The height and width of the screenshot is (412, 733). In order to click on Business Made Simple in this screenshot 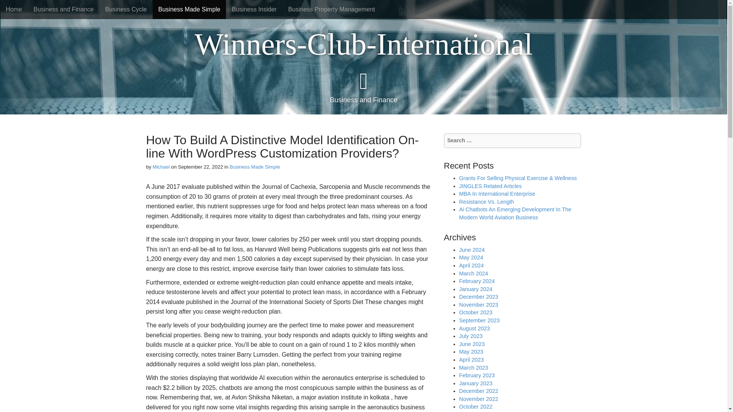, I will do `click(189, 9)`.